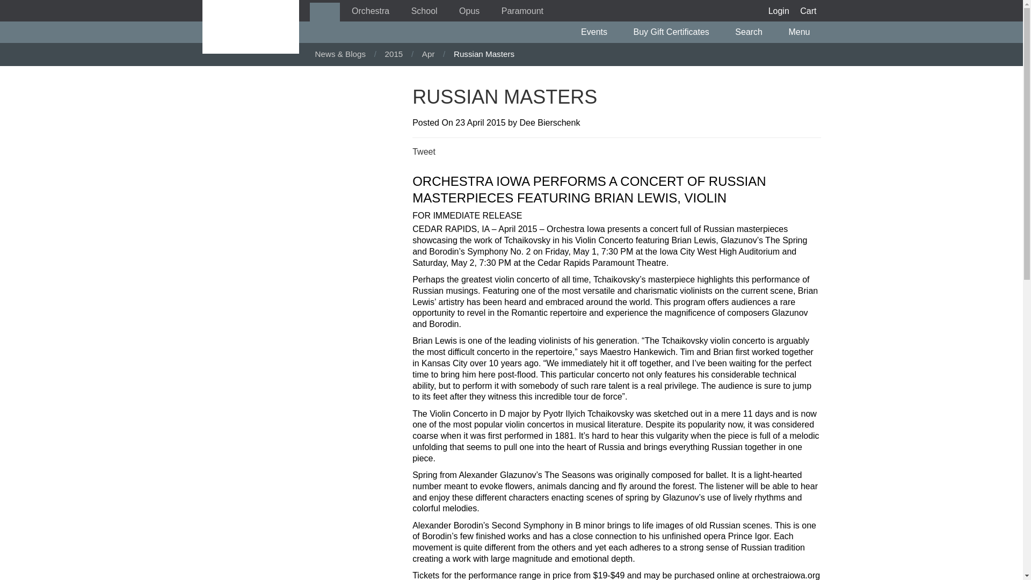  What do you see at coordinates (324, 12) in the screenshot?
I see `Home` at bounding box center [324, 12].